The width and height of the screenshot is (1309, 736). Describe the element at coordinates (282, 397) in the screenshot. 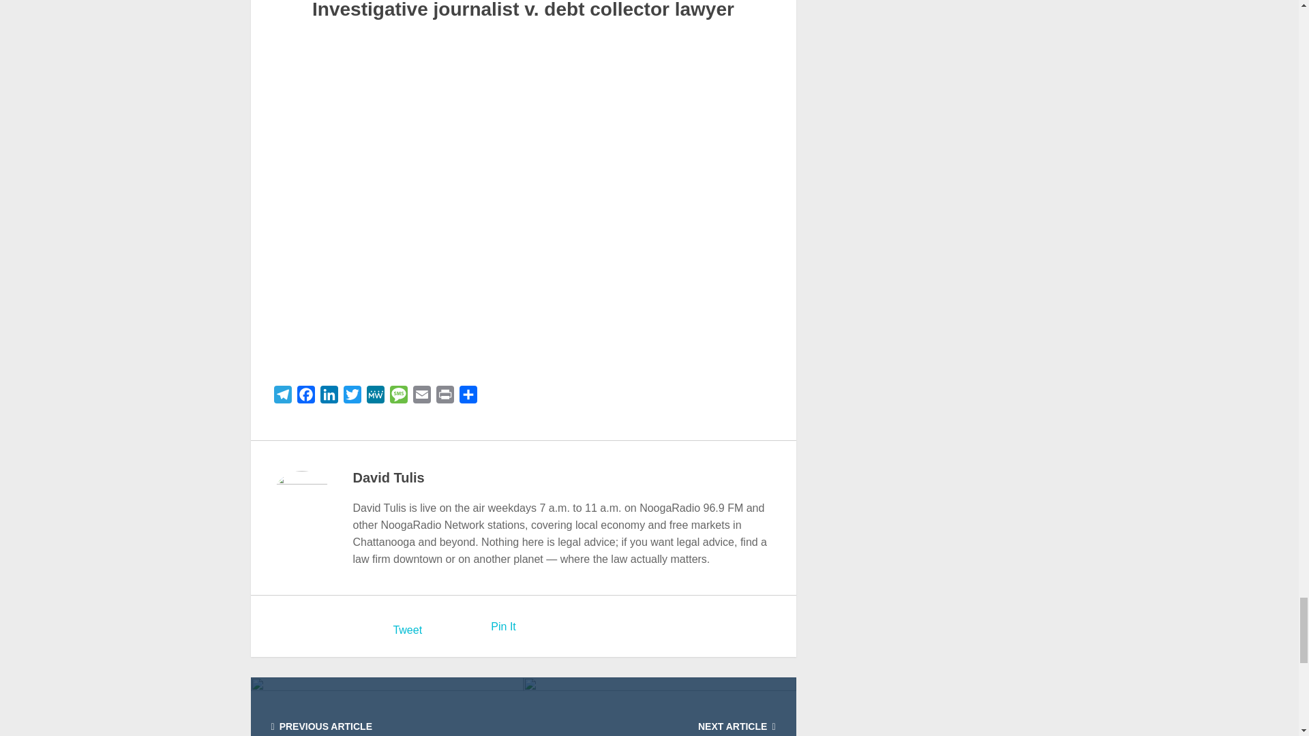

I see `Telegram` at that location.